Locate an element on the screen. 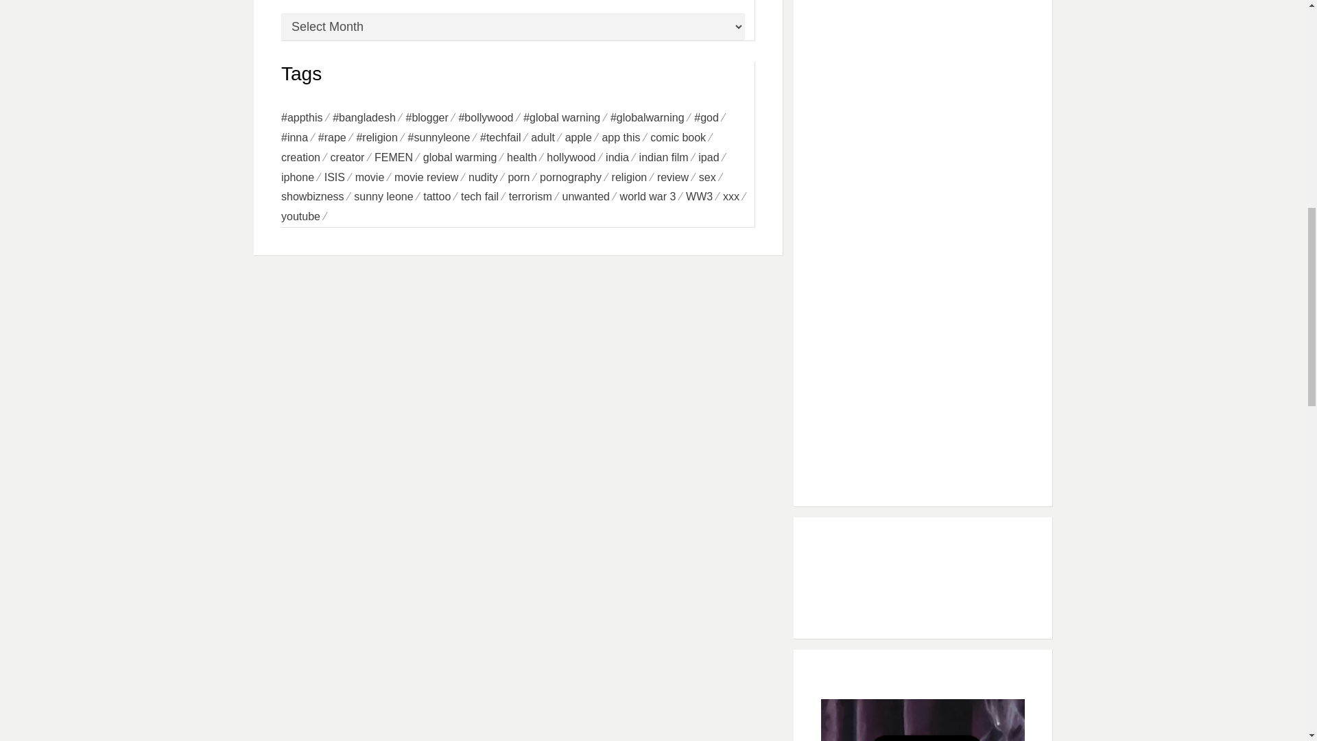 The width and height of the screenshot is (1317, 741). app this is located at coordinates (626, 138).